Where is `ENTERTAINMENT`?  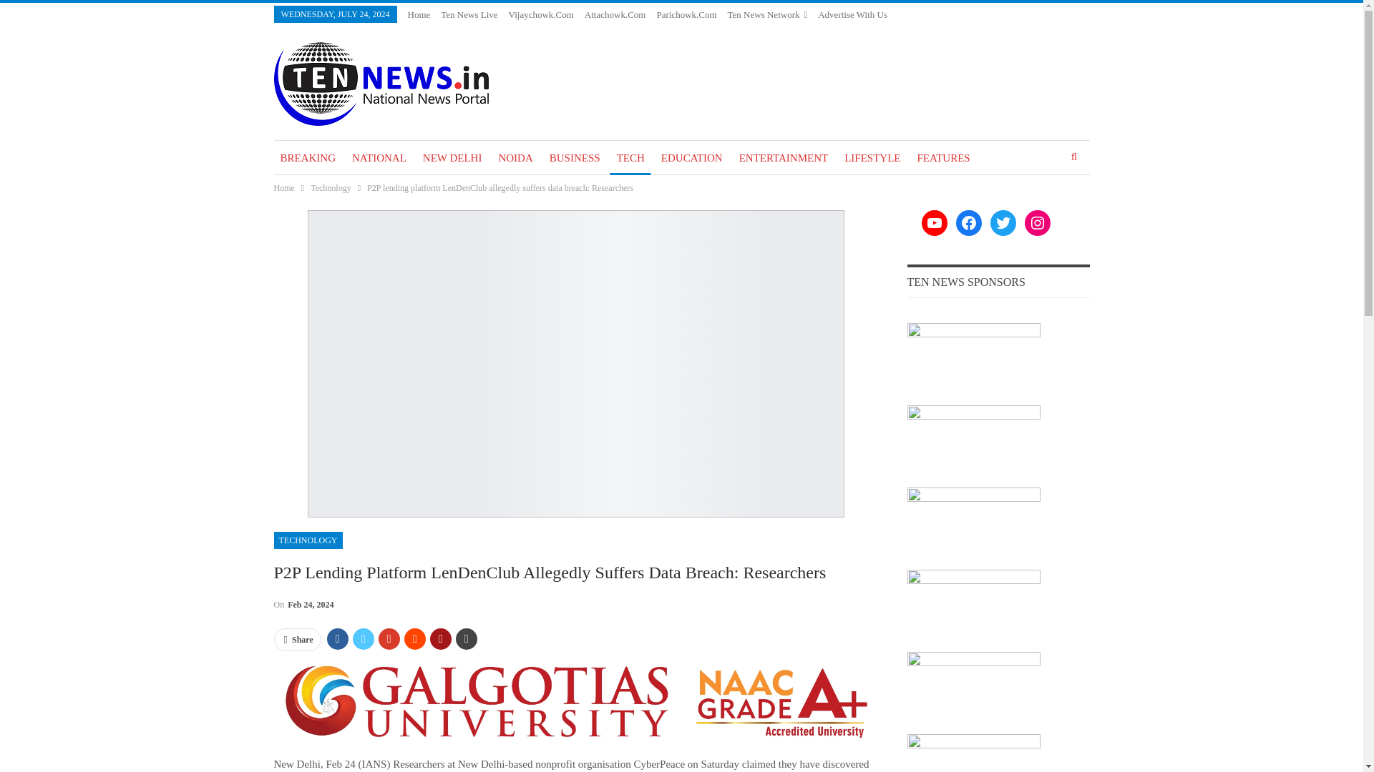
ENTERTAINMENT is located at coordinates (784, 157).